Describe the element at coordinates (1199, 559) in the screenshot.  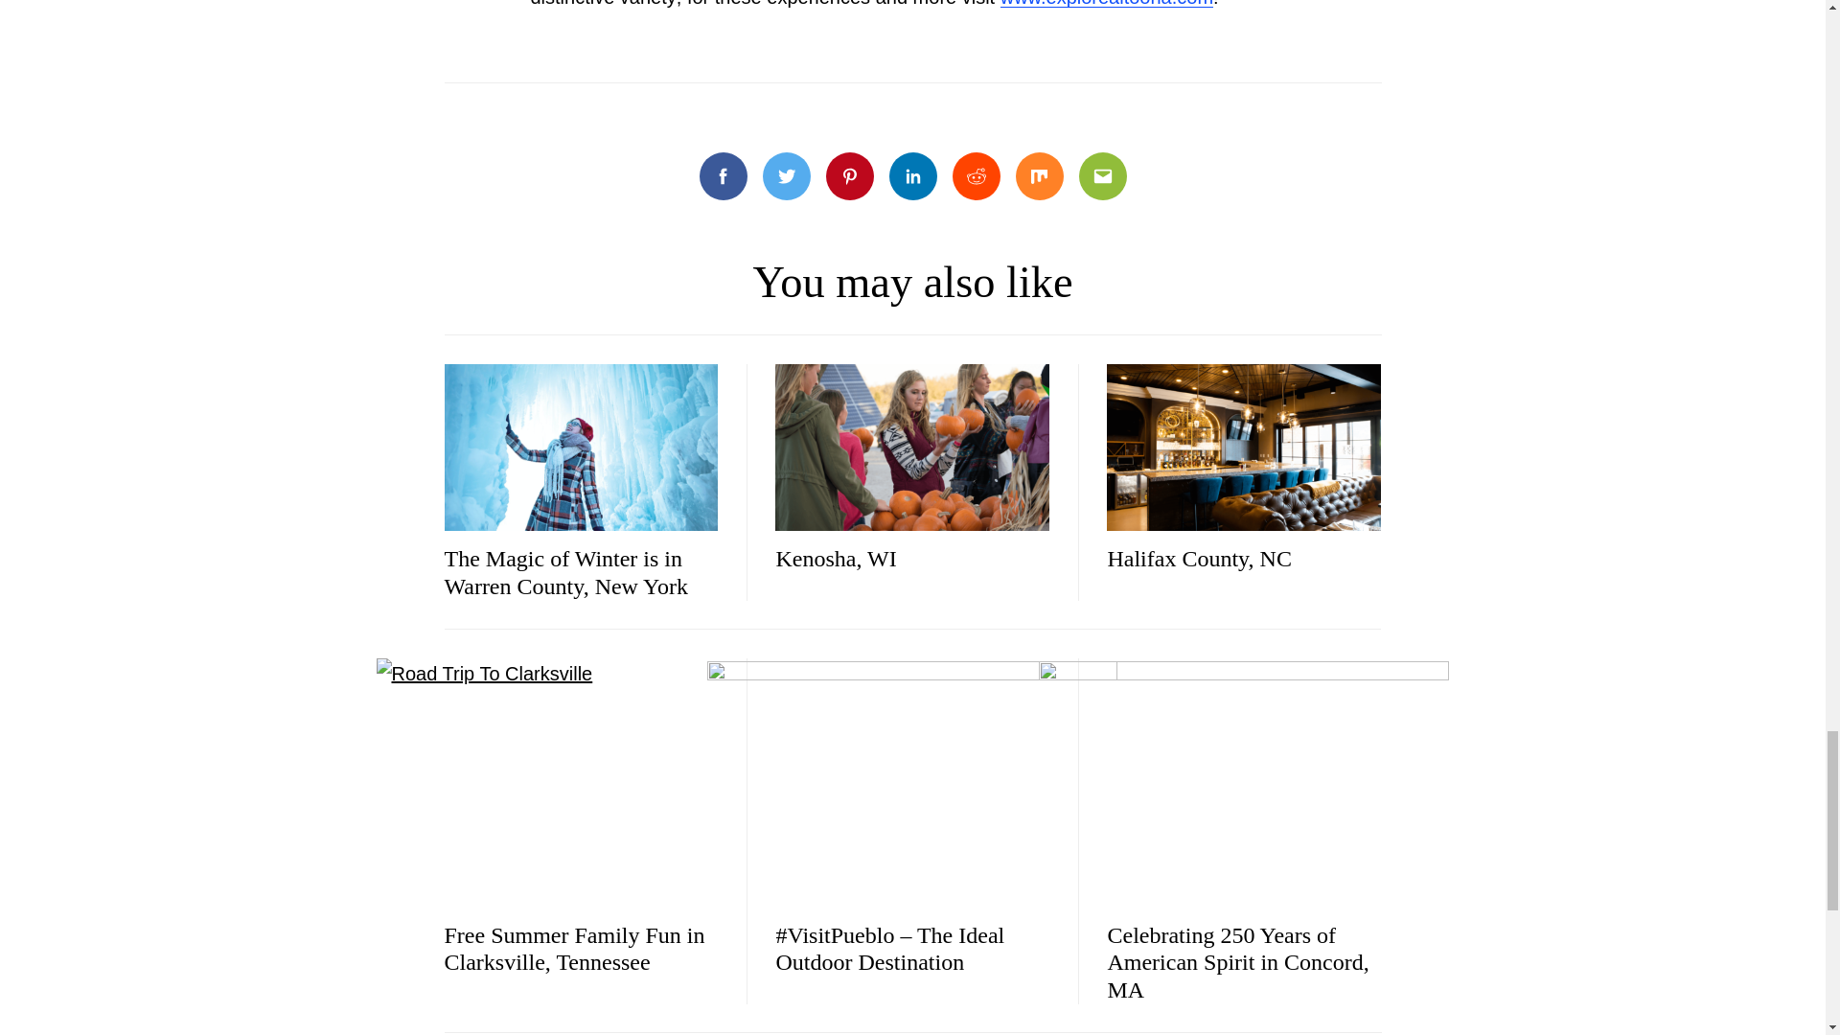
I see `Halifax County, NC` at that location.